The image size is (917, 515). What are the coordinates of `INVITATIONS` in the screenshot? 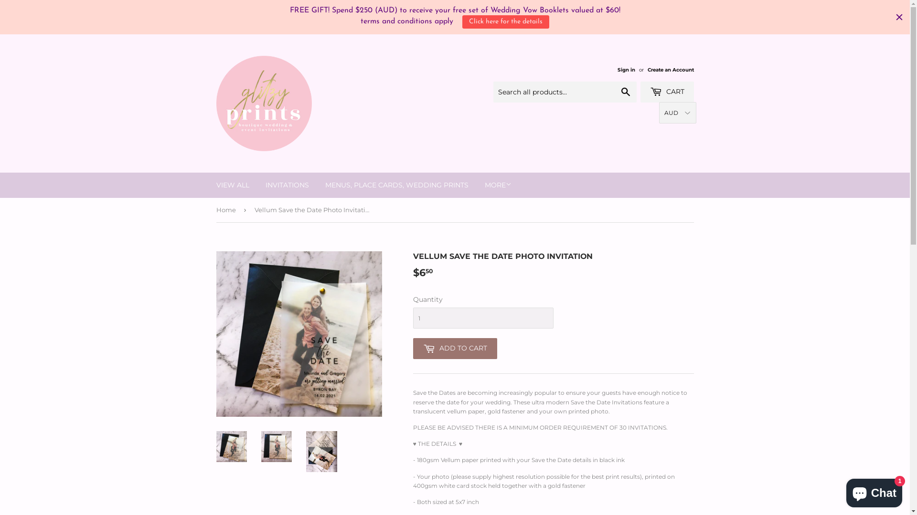 It's located at (287, 185).